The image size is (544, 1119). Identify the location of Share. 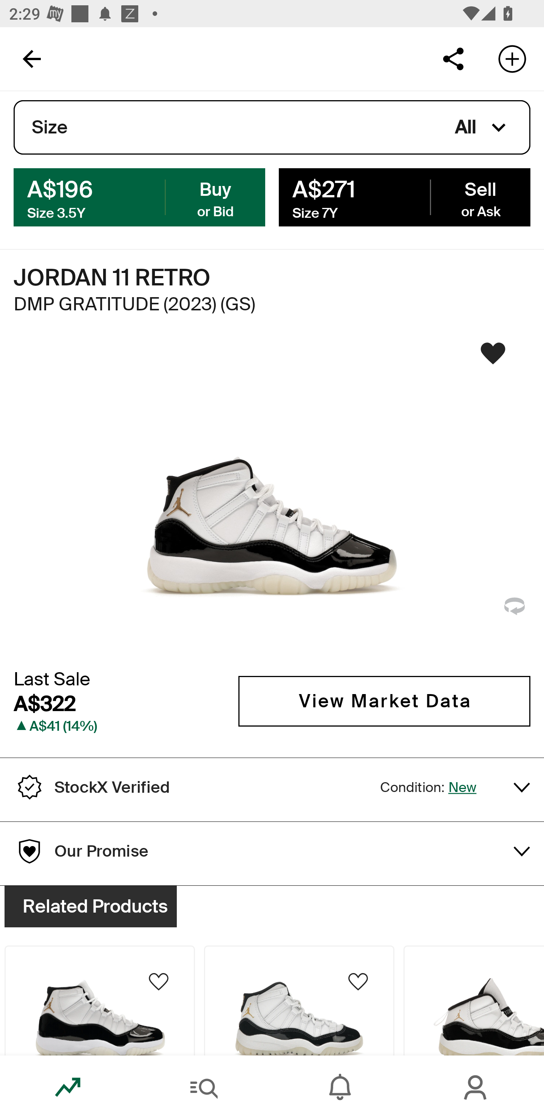
(453, 58).